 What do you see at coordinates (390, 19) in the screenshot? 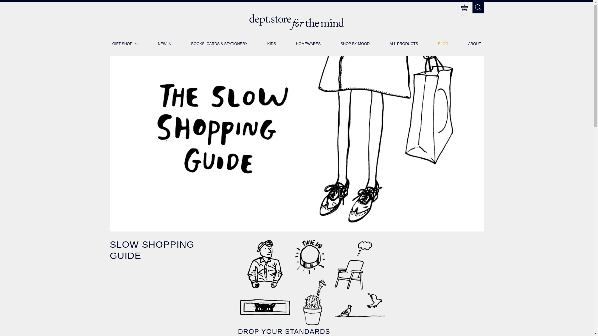
I see `SHOP BY MOOD` at bounding box center [390, 19].